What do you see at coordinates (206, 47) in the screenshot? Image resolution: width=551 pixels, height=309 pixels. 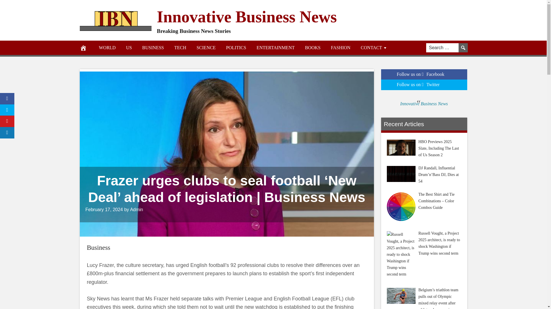 I see `SCIENCE` at bounding box center [206, 47].